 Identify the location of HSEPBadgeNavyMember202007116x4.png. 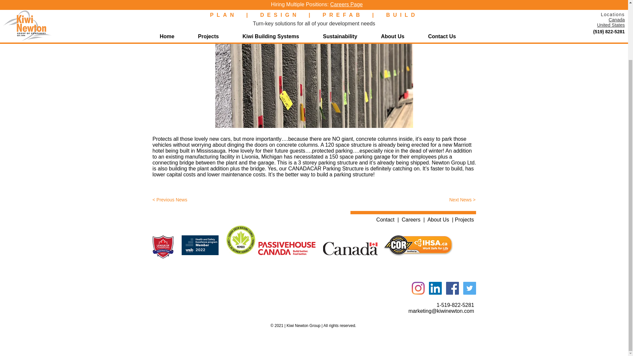
(201, 245).